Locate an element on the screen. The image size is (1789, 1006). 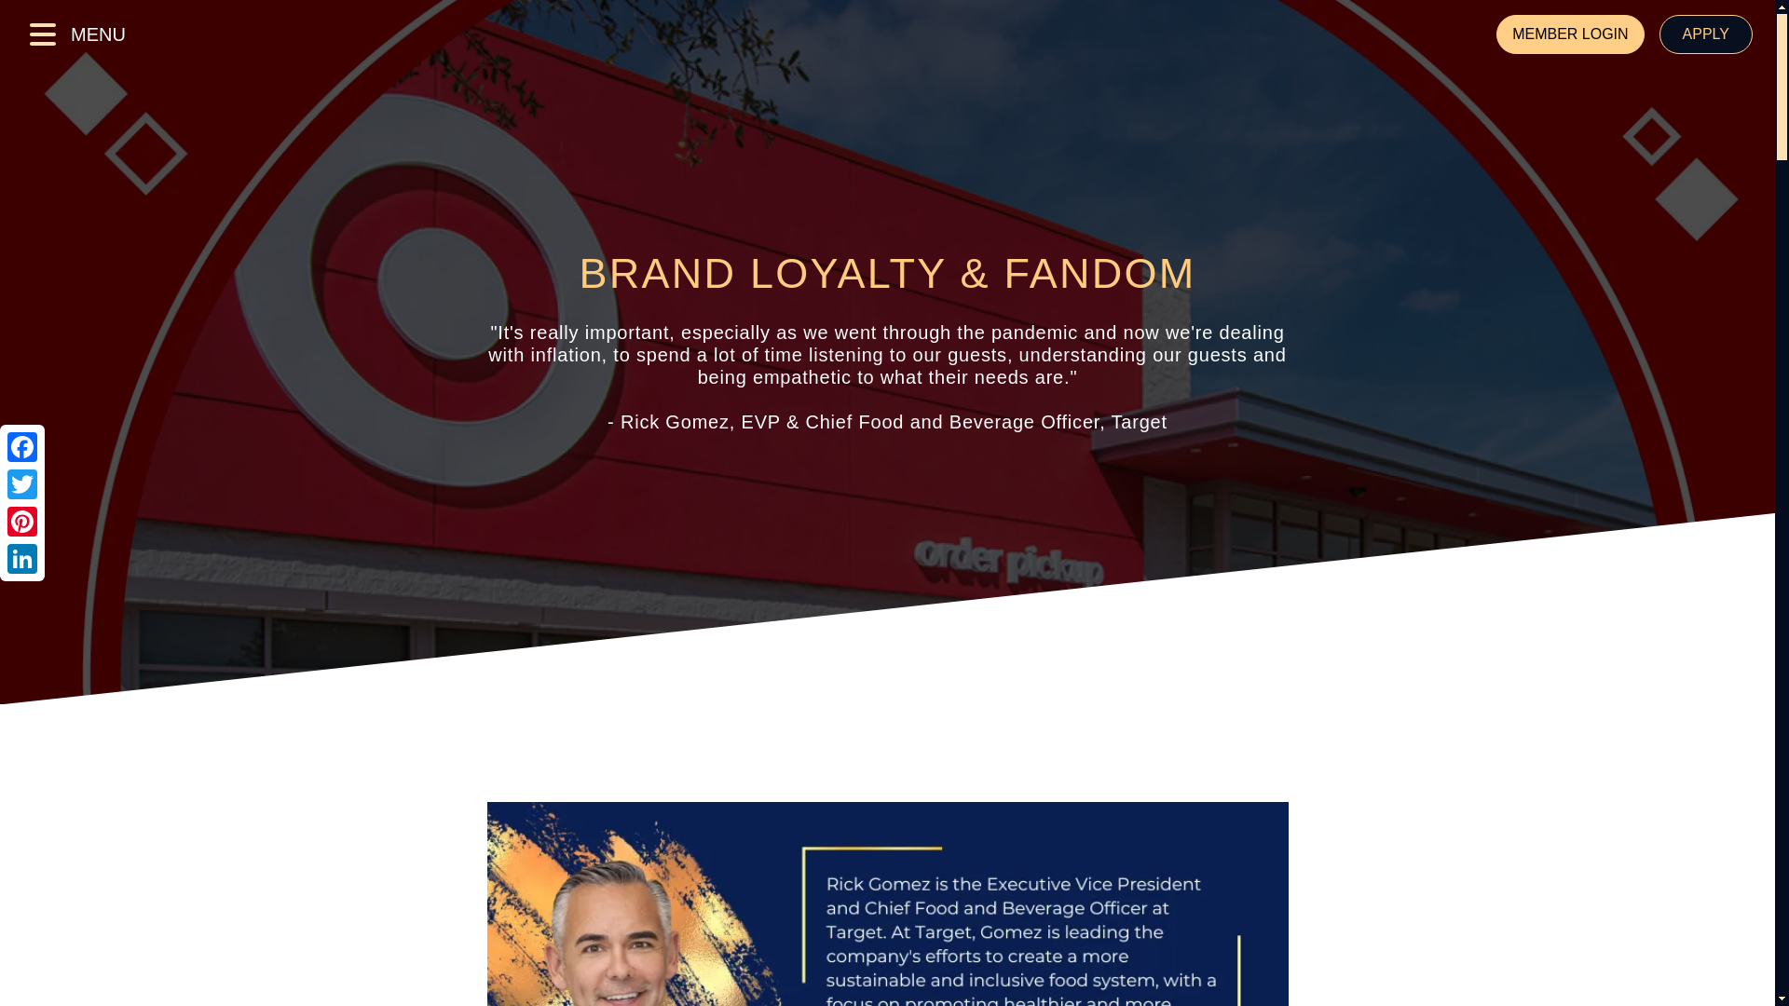
Facebook is located at coordinates (22, 447).